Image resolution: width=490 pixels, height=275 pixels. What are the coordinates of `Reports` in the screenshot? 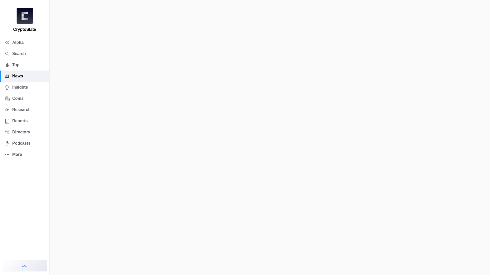 It's located at (24, 121).